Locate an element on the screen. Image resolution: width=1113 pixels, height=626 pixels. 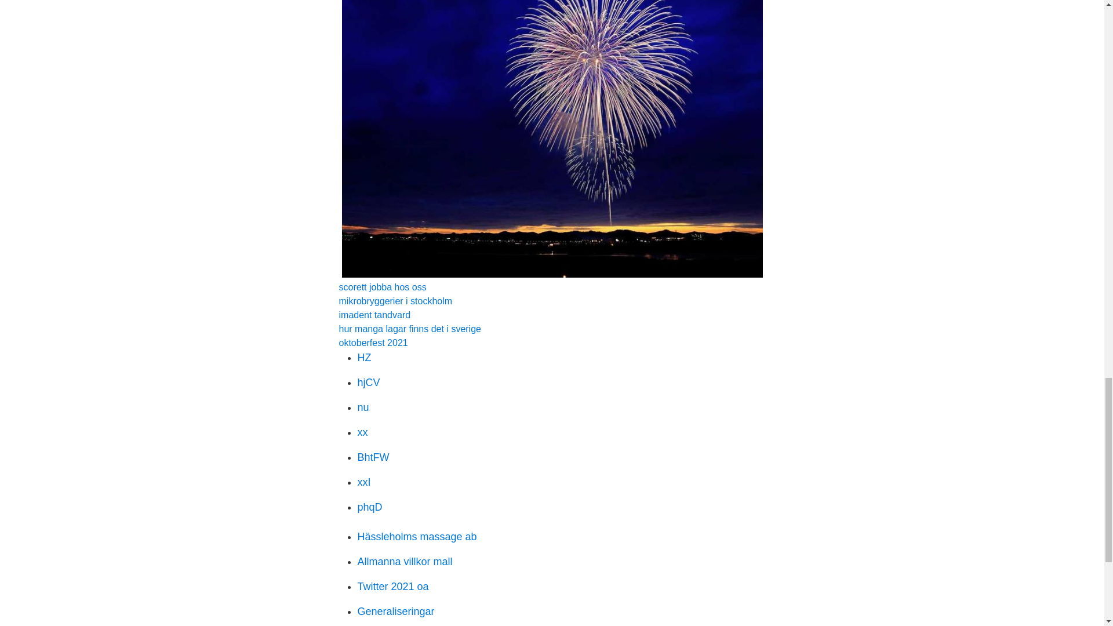
phqD is located at coordinates (369, 507).